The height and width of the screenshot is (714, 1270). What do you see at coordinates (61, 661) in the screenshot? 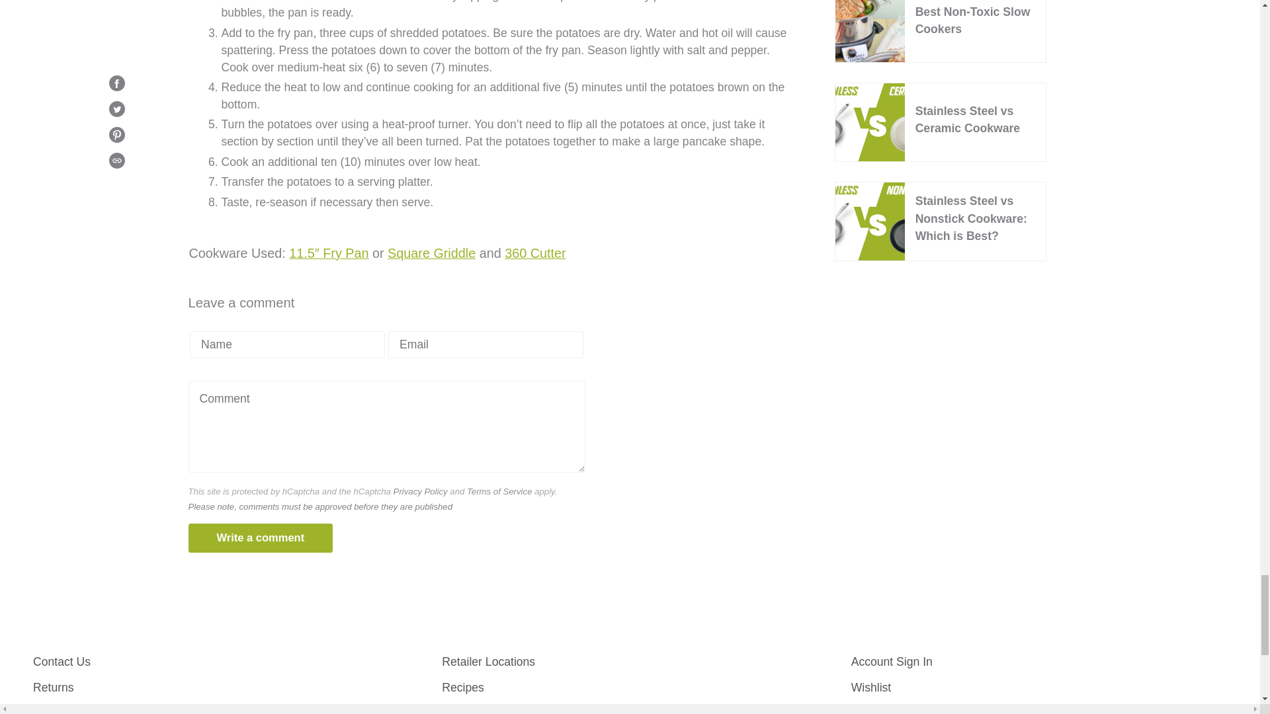
I see `Contact Us` at bounding box center [61, 661].